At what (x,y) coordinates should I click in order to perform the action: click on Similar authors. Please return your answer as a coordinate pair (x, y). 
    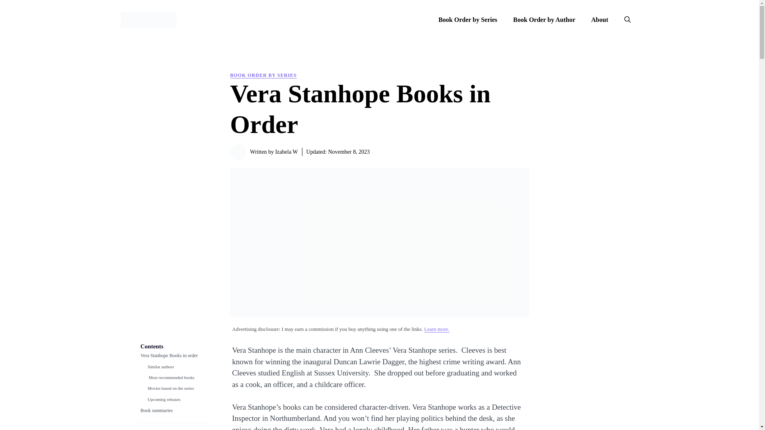
    Looking at the image, I should click on (160, 369).